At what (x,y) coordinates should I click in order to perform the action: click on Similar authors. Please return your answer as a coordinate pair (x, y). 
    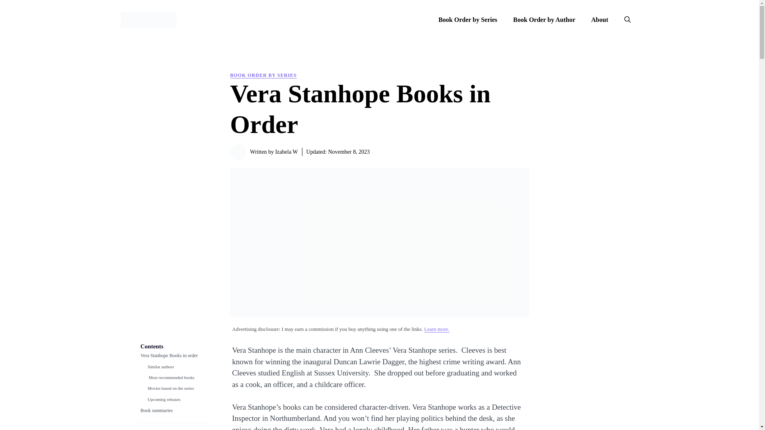
    Looking at the image, I should click on (160, 369).